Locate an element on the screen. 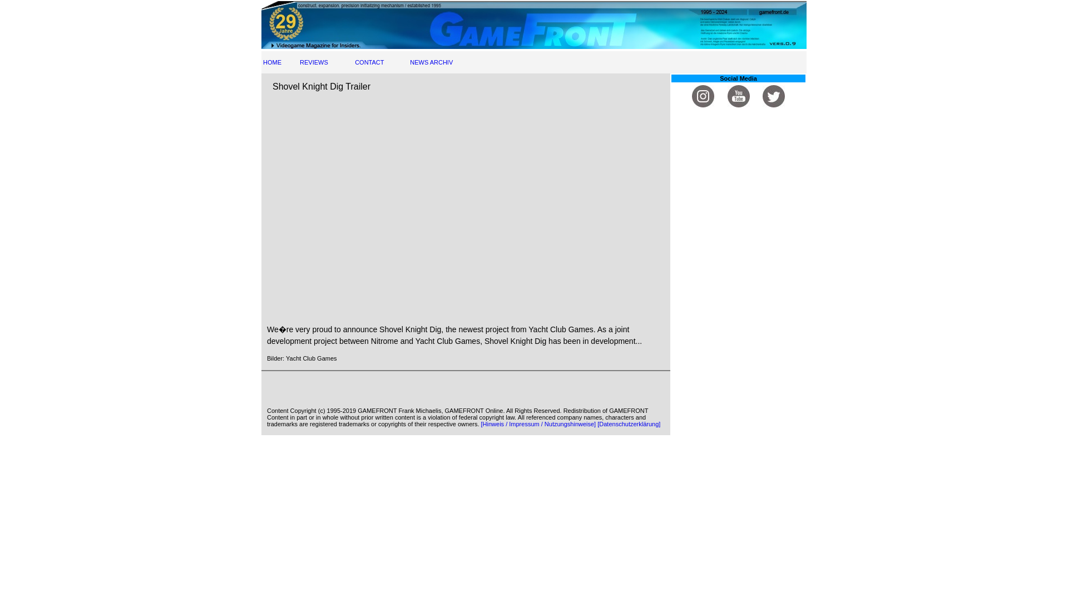 Image resolution: width=1068 pixels, height=601 pixels. REVIEWS is located at coordinates (314, 62).